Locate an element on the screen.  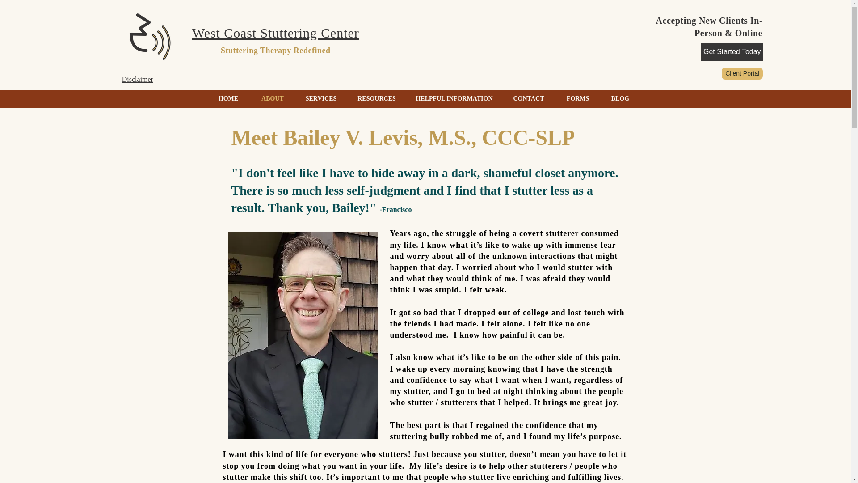
HELPFUL INFORMATION is located at coordinates (454, 98).